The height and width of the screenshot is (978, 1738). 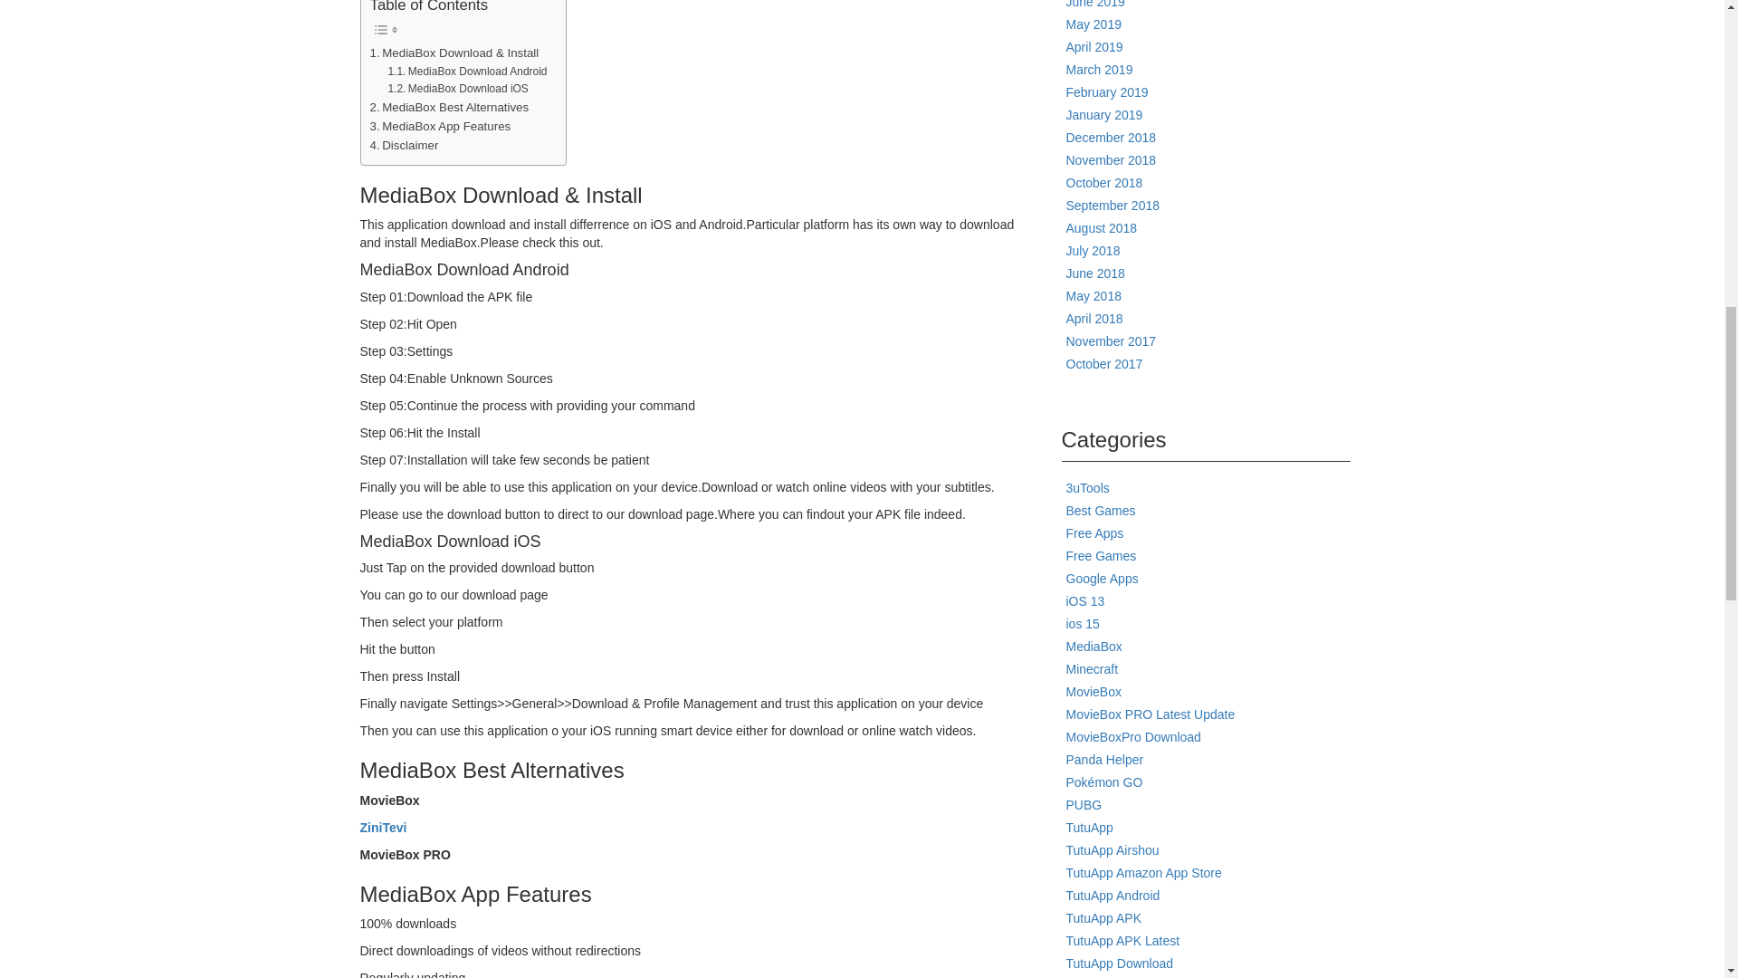 What do you see at coordinates (467, 72) in the screenshot?
I see `MediaBox Download Android ` at bounding box center [467, 72].